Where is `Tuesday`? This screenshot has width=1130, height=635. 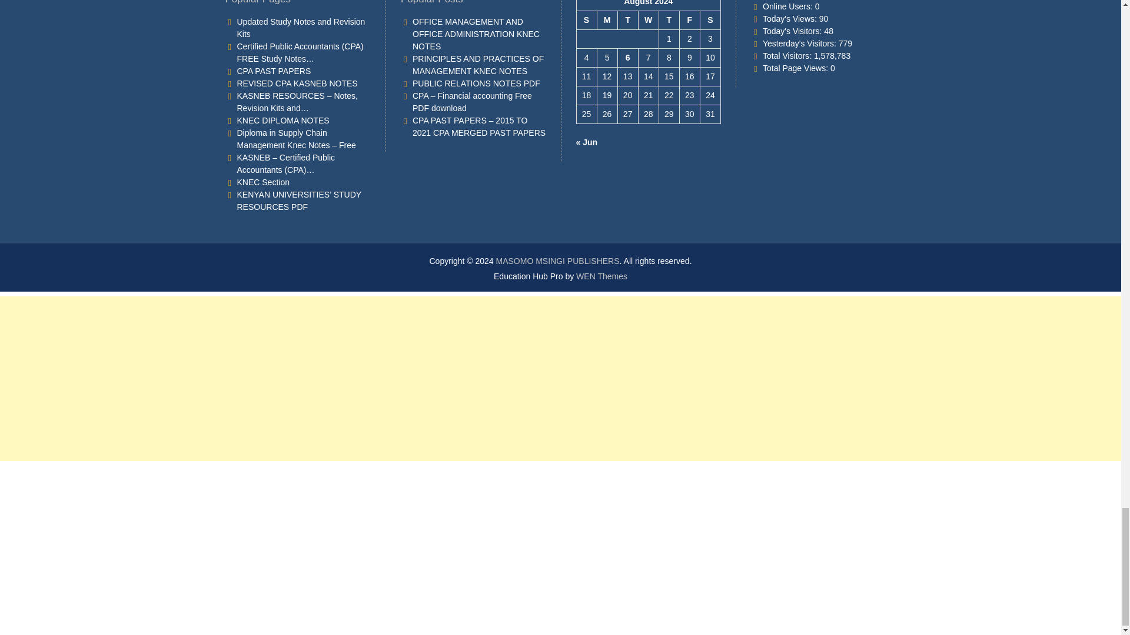 Tuesday is located at coordinates (627, 20).